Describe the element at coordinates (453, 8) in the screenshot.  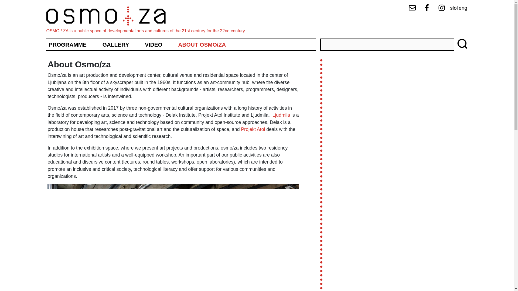
I see `slo` at that location.